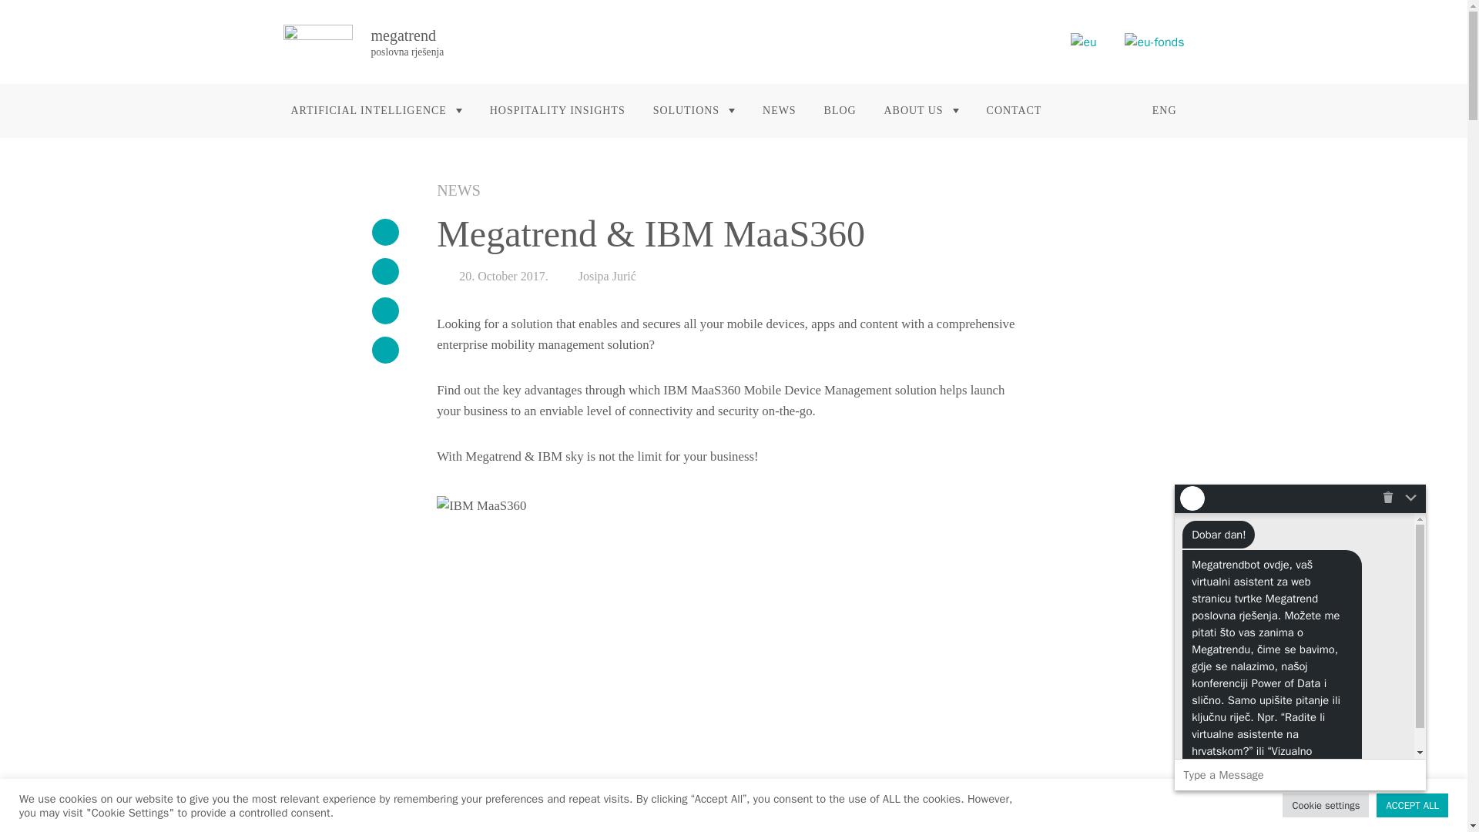  What do you see at coordinates (384, 350) in the screenshot?
I see `Share by Email` at bounding box center [384, 350].